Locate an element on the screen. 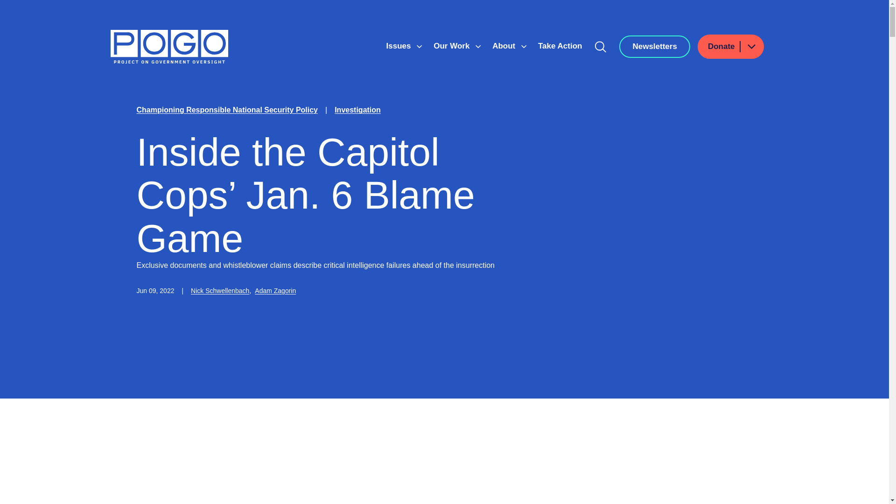 The image size is (896, 504). About is located at coordinates (505, 46).